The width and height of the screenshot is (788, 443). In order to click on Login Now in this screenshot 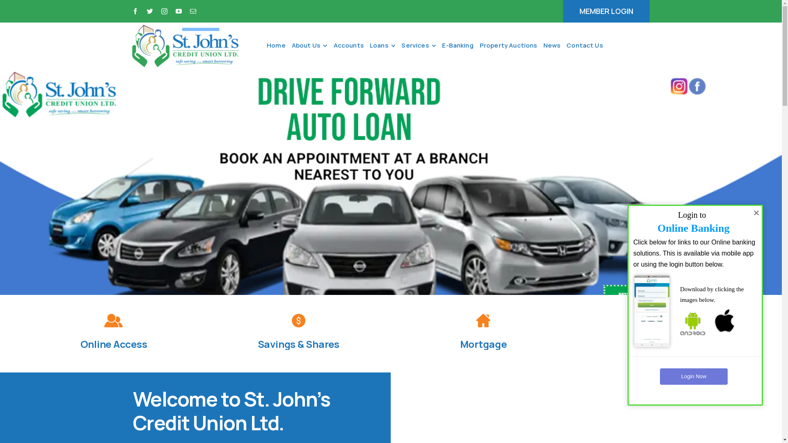, I will do `click(694, 377)`.